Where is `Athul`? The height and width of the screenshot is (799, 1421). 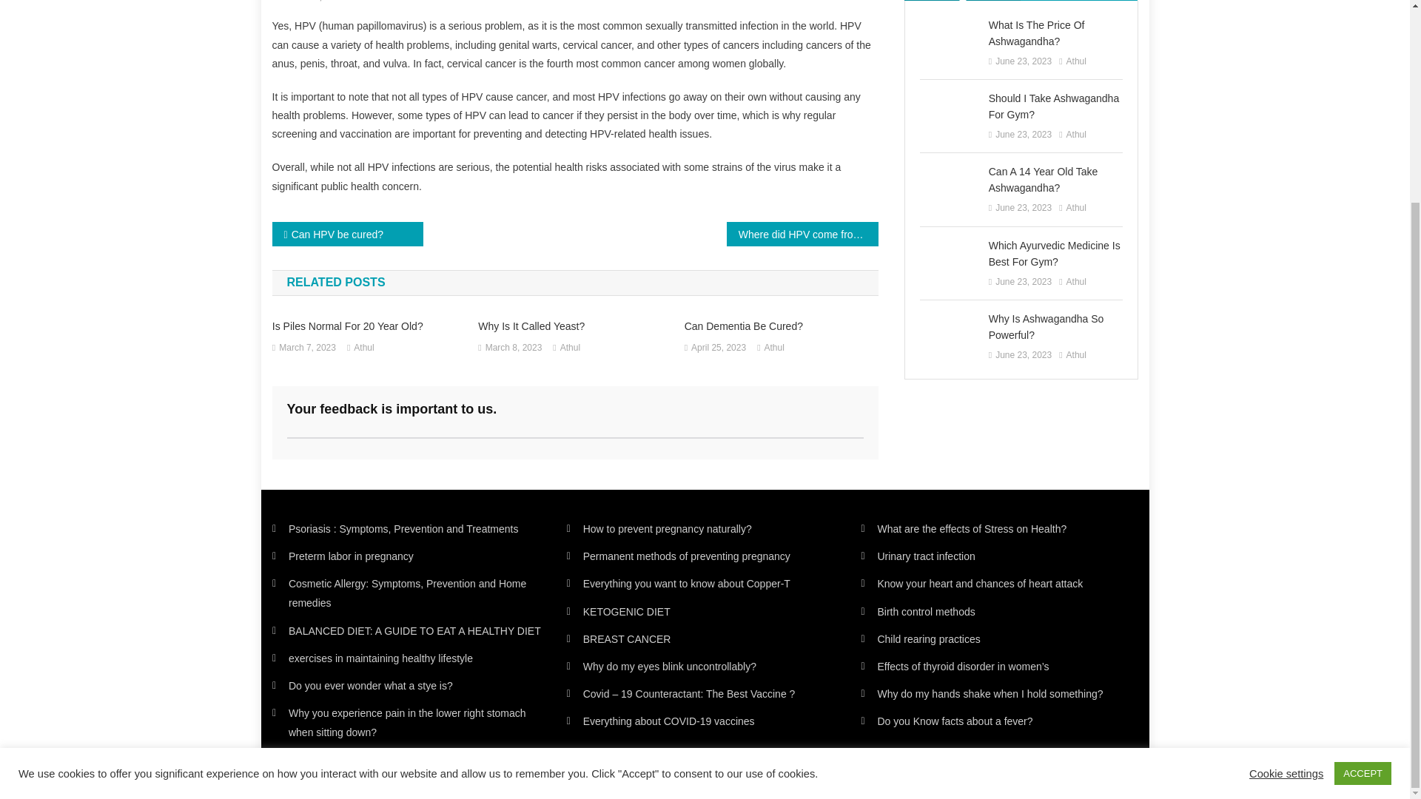 Athul is located at coordinates (782, 326).